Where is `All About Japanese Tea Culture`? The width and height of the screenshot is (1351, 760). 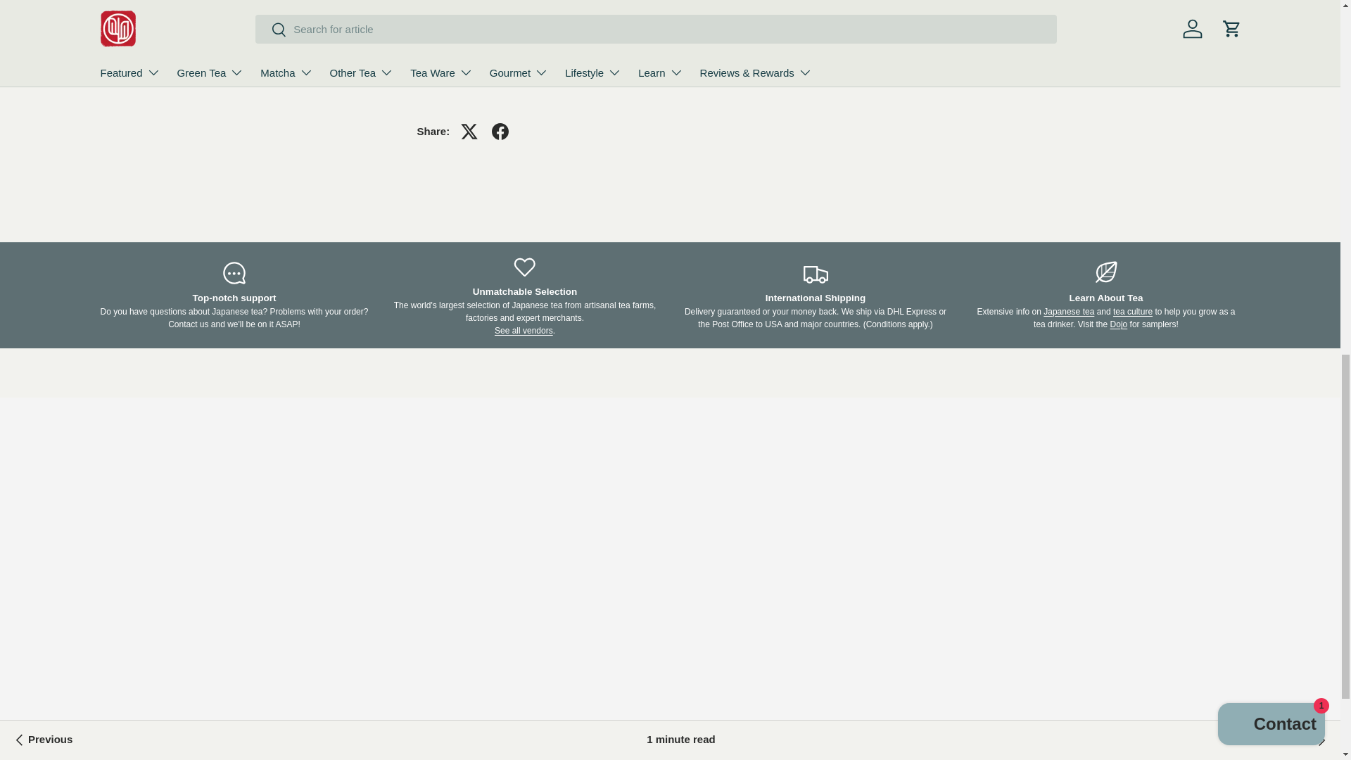
All About Japanese Tea Culture is located at coordinates (1133, 312).